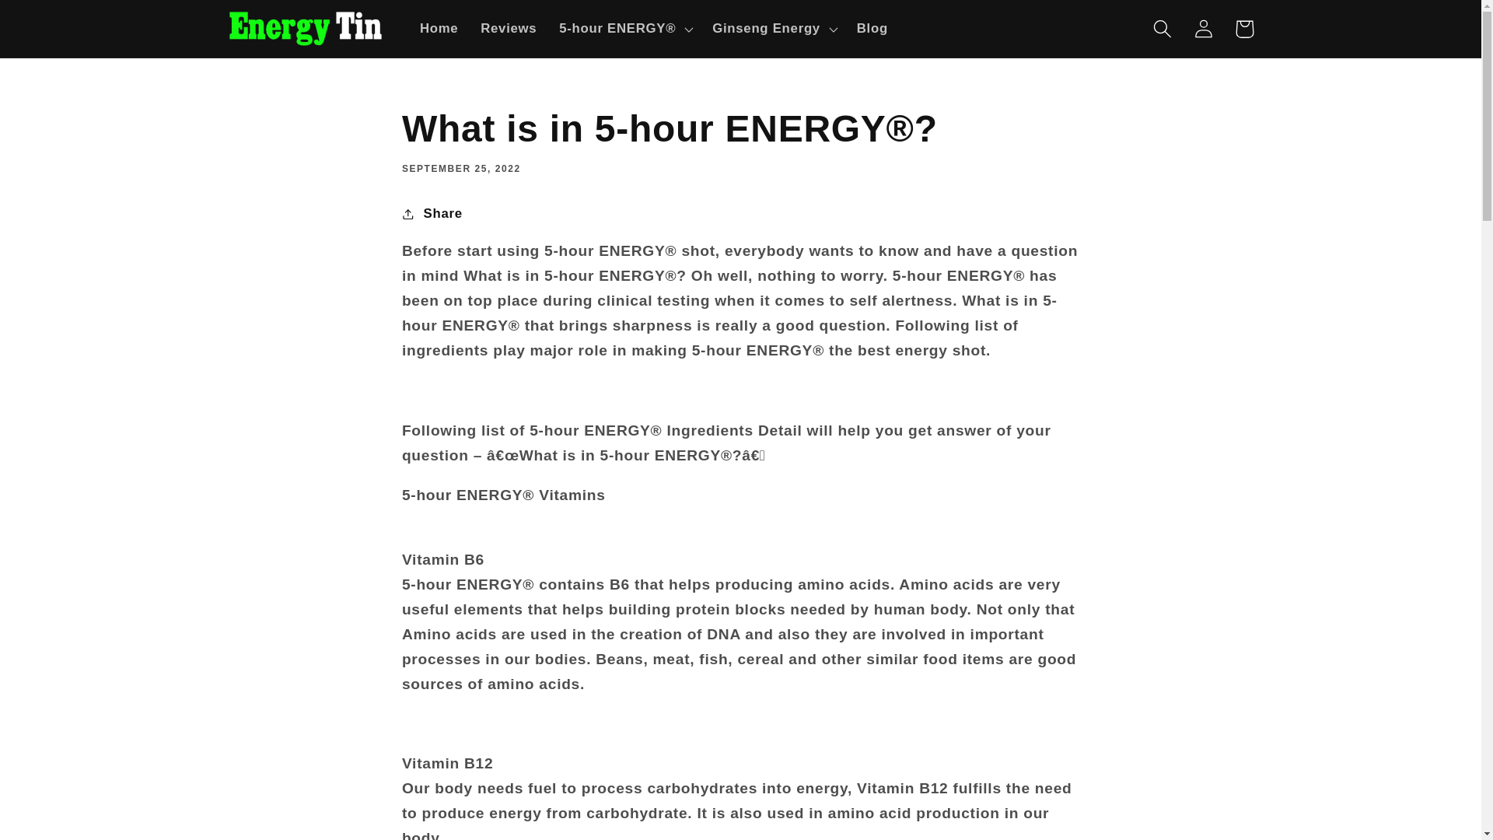  What do you see at coordinates (56, 22) in the screenshot?
I see `Skip to content` at bounding box center [56, 22].